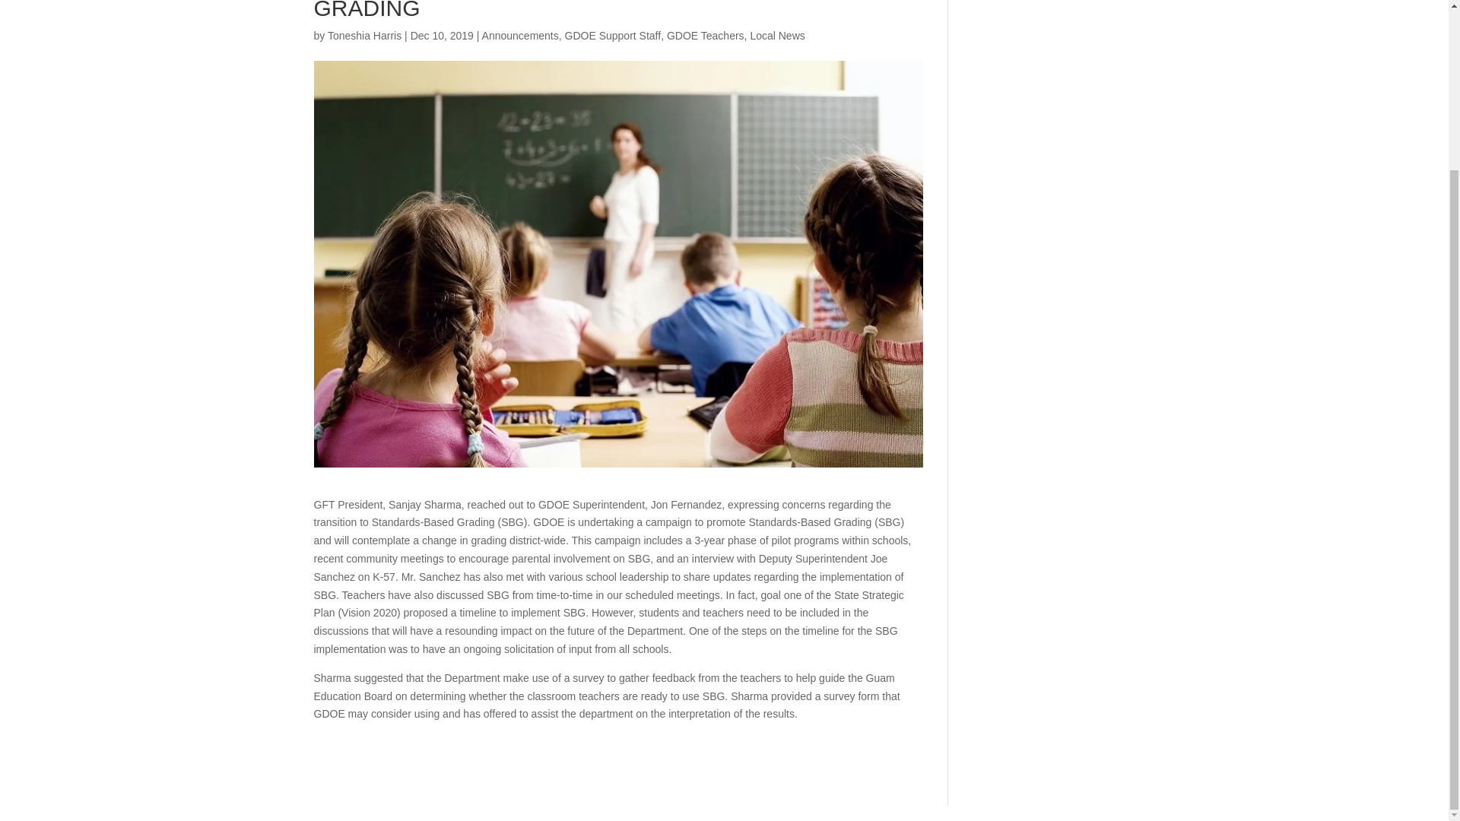 Image resolution: width=1460 pixels, height=821 pixels. Describe the element at coordinates (364, 35) in the screenshot. I see `Posts by Toneshia Harris` at that location.